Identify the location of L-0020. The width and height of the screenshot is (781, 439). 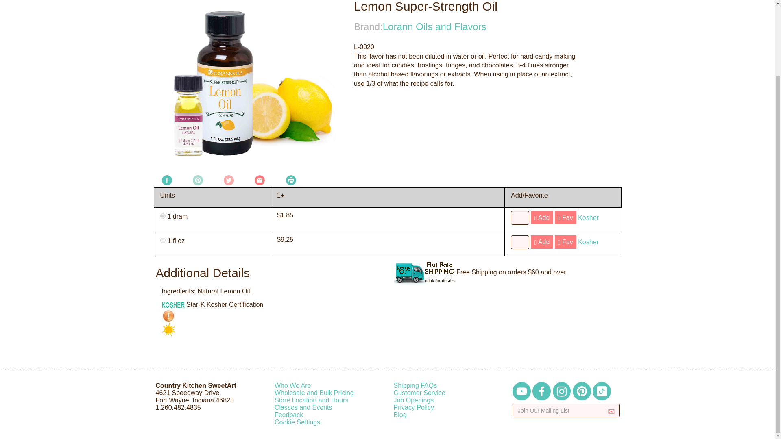
(163, 241).